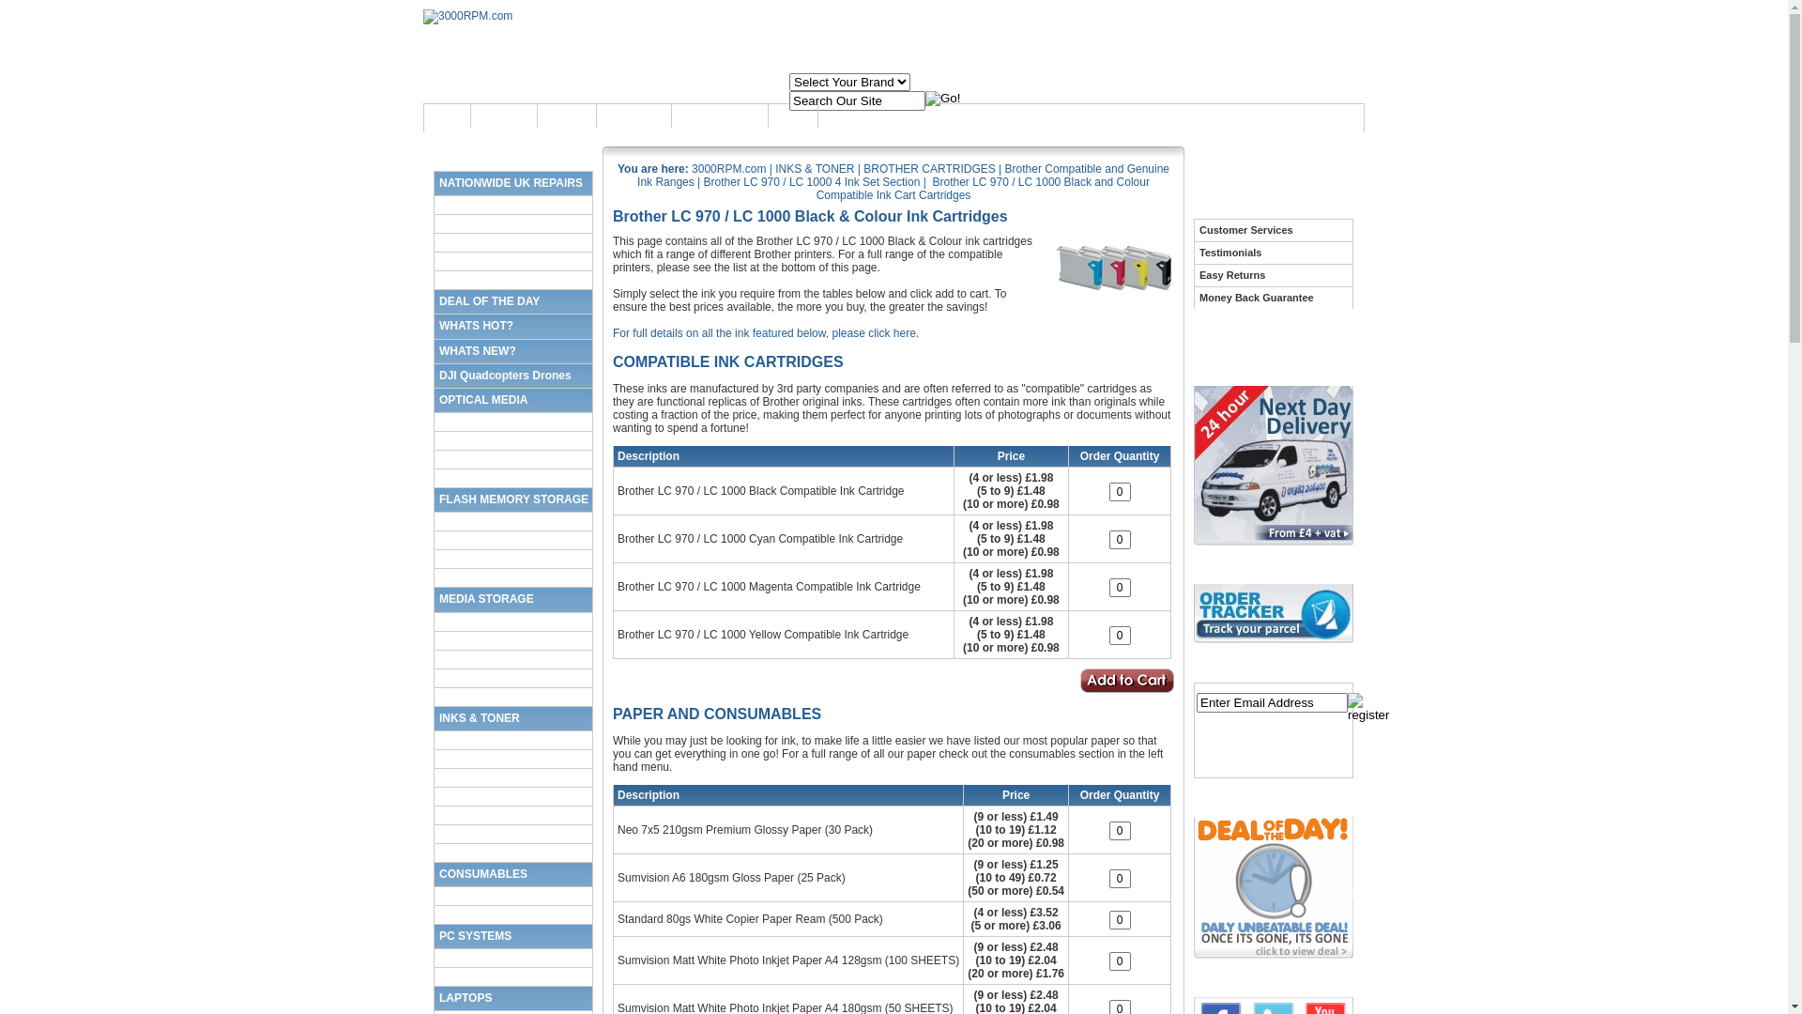 This screenshot has width=1802, height=1014. Describe the element at coordinates (513, 280) in the screenshot. I see `MOBILE PHONE REPAIRS` at that location.